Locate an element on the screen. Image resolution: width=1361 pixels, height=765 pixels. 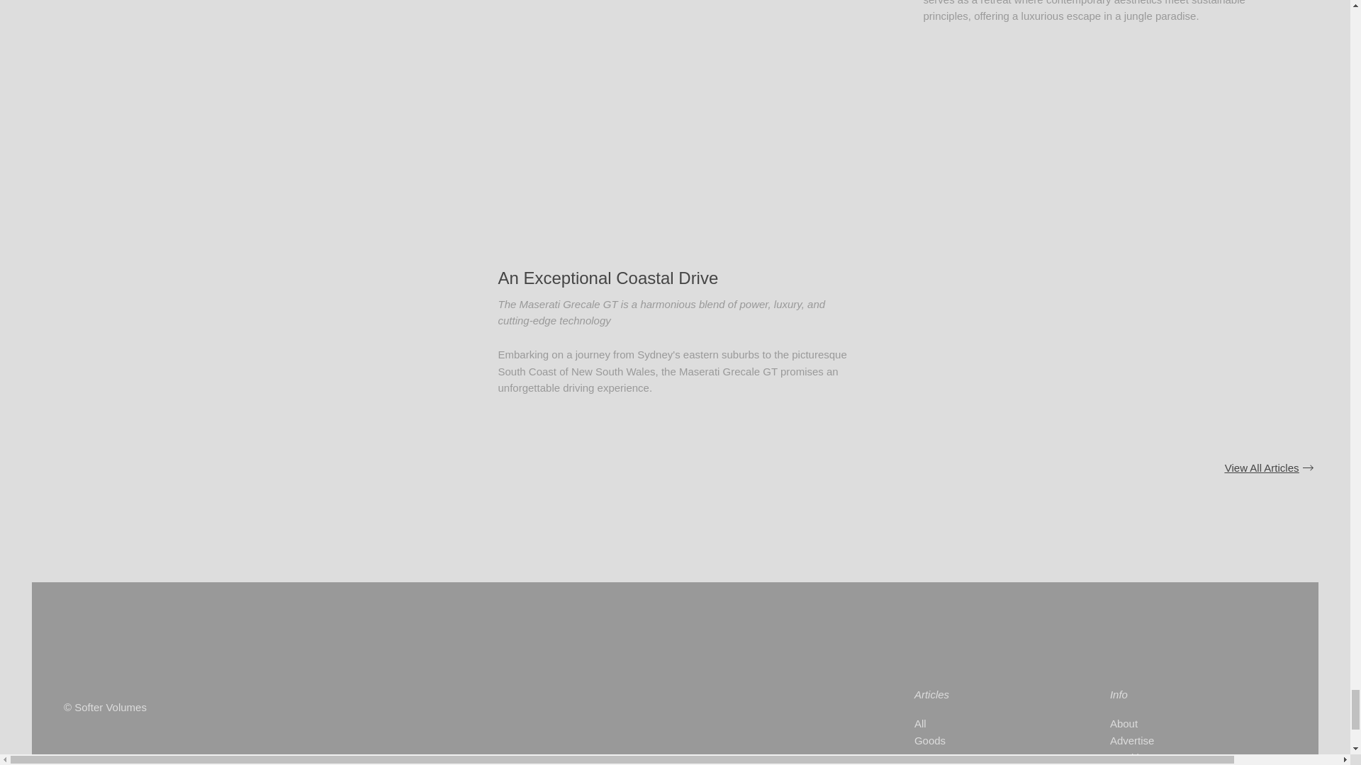
All is located at coordinates (987, 723).